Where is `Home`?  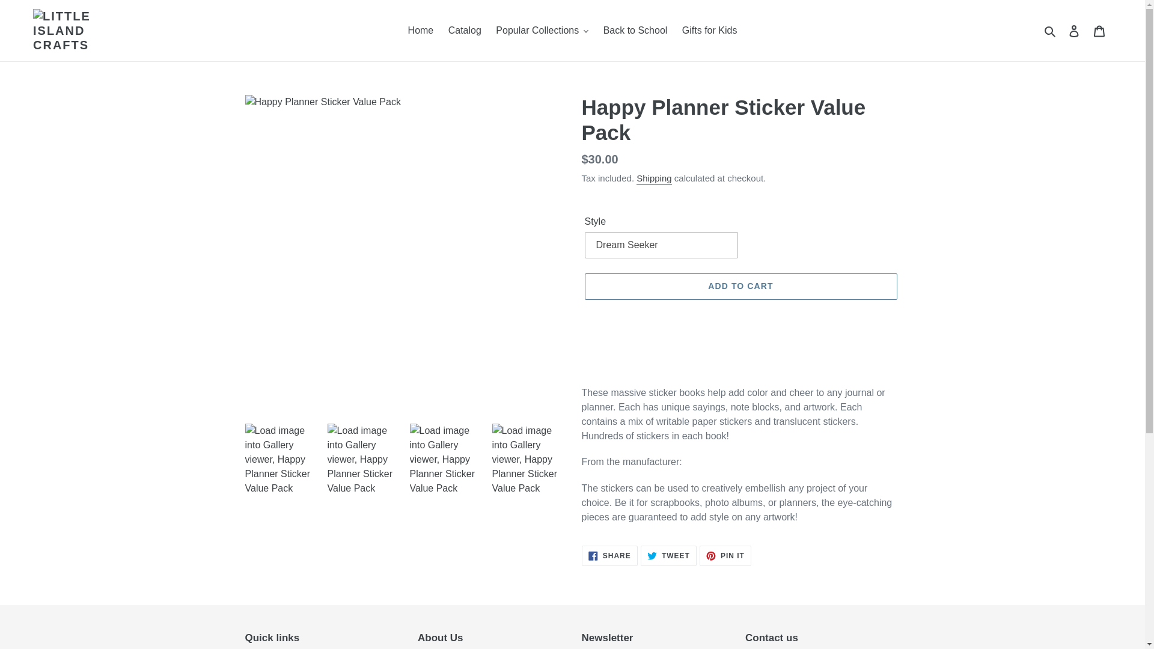
Home is located at coordinates (421, 30).